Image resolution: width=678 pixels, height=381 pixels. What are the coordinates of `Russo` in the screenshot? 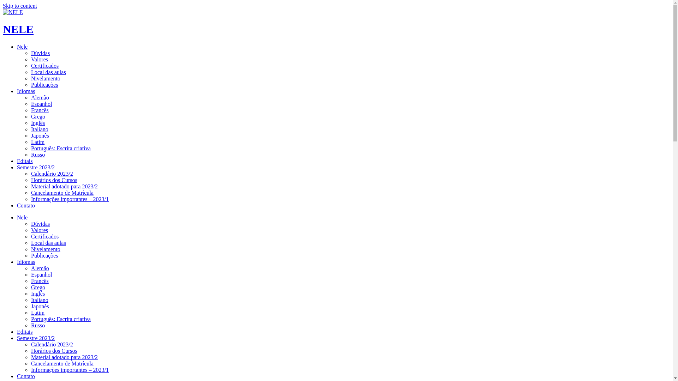 It's located at (38, 155).